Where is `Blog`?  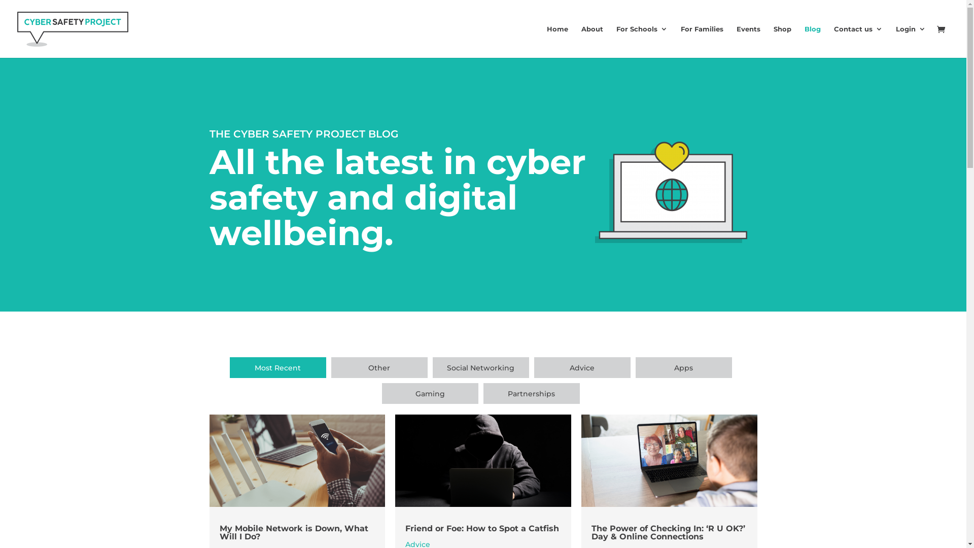 Blog is located at coordinates (813, 42).